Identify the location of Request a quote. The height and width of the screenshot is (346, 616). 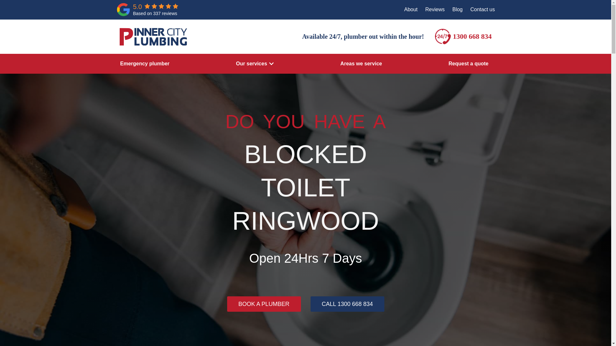
(468, 63).